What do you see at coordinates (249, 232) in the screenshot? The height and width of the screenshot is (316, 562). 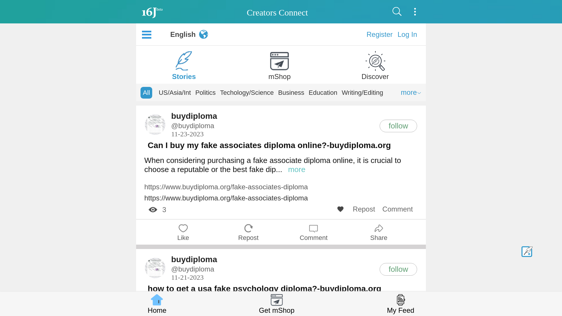 I see `Repost` at bounding box center [249, 232].